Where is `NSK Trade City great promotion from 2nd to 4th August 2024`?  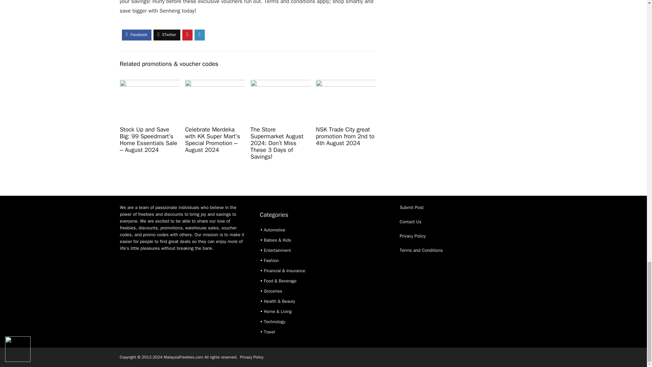 NSK Trade City great promotion from 2nd to 4th August 2024 is located at coordinates (345, 136).